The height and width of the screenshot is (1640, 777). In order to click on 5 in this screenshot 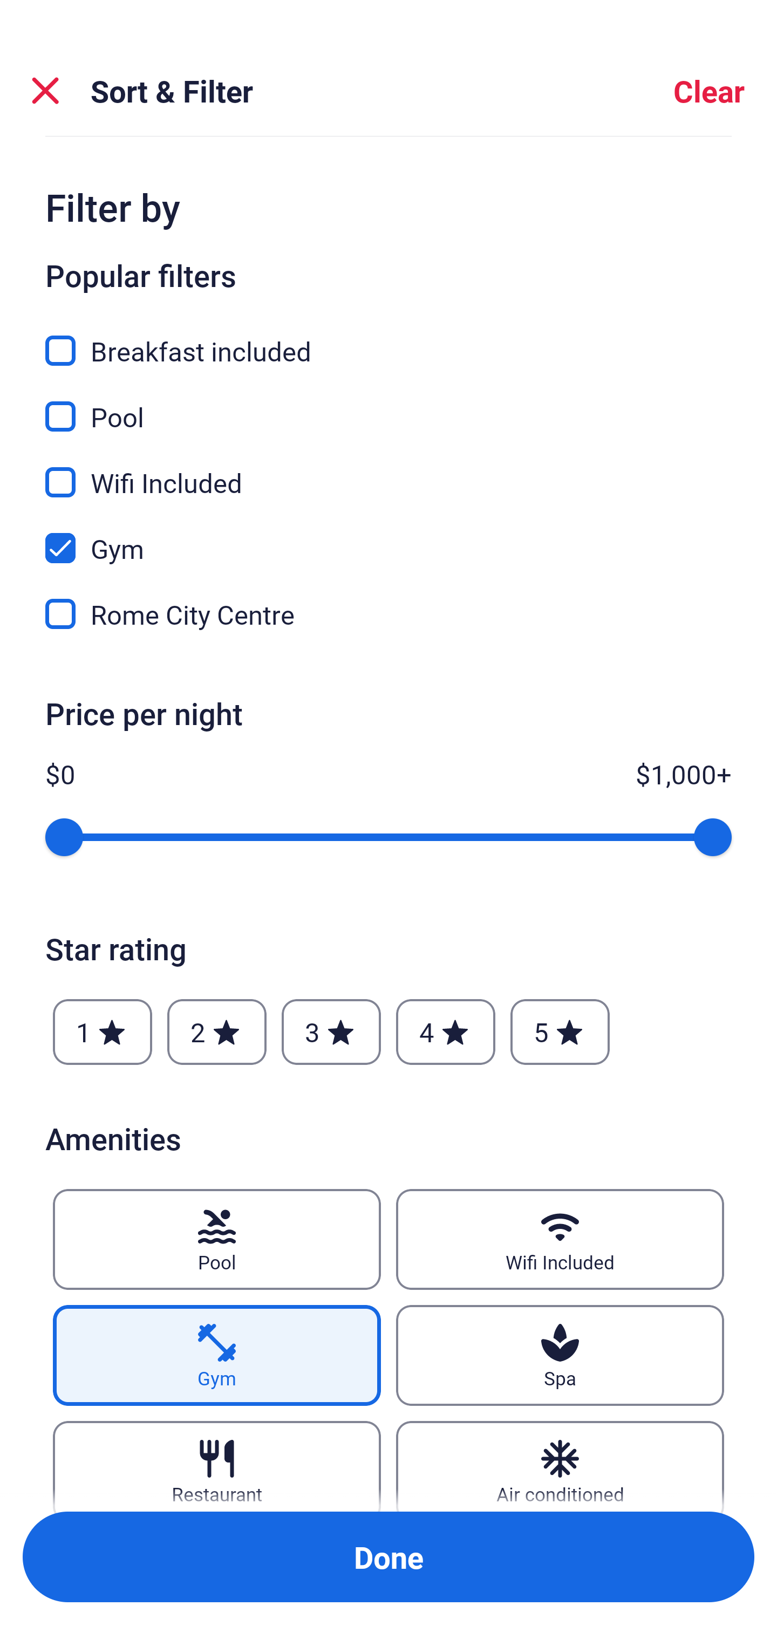, I will do `click(560, 1033)`.